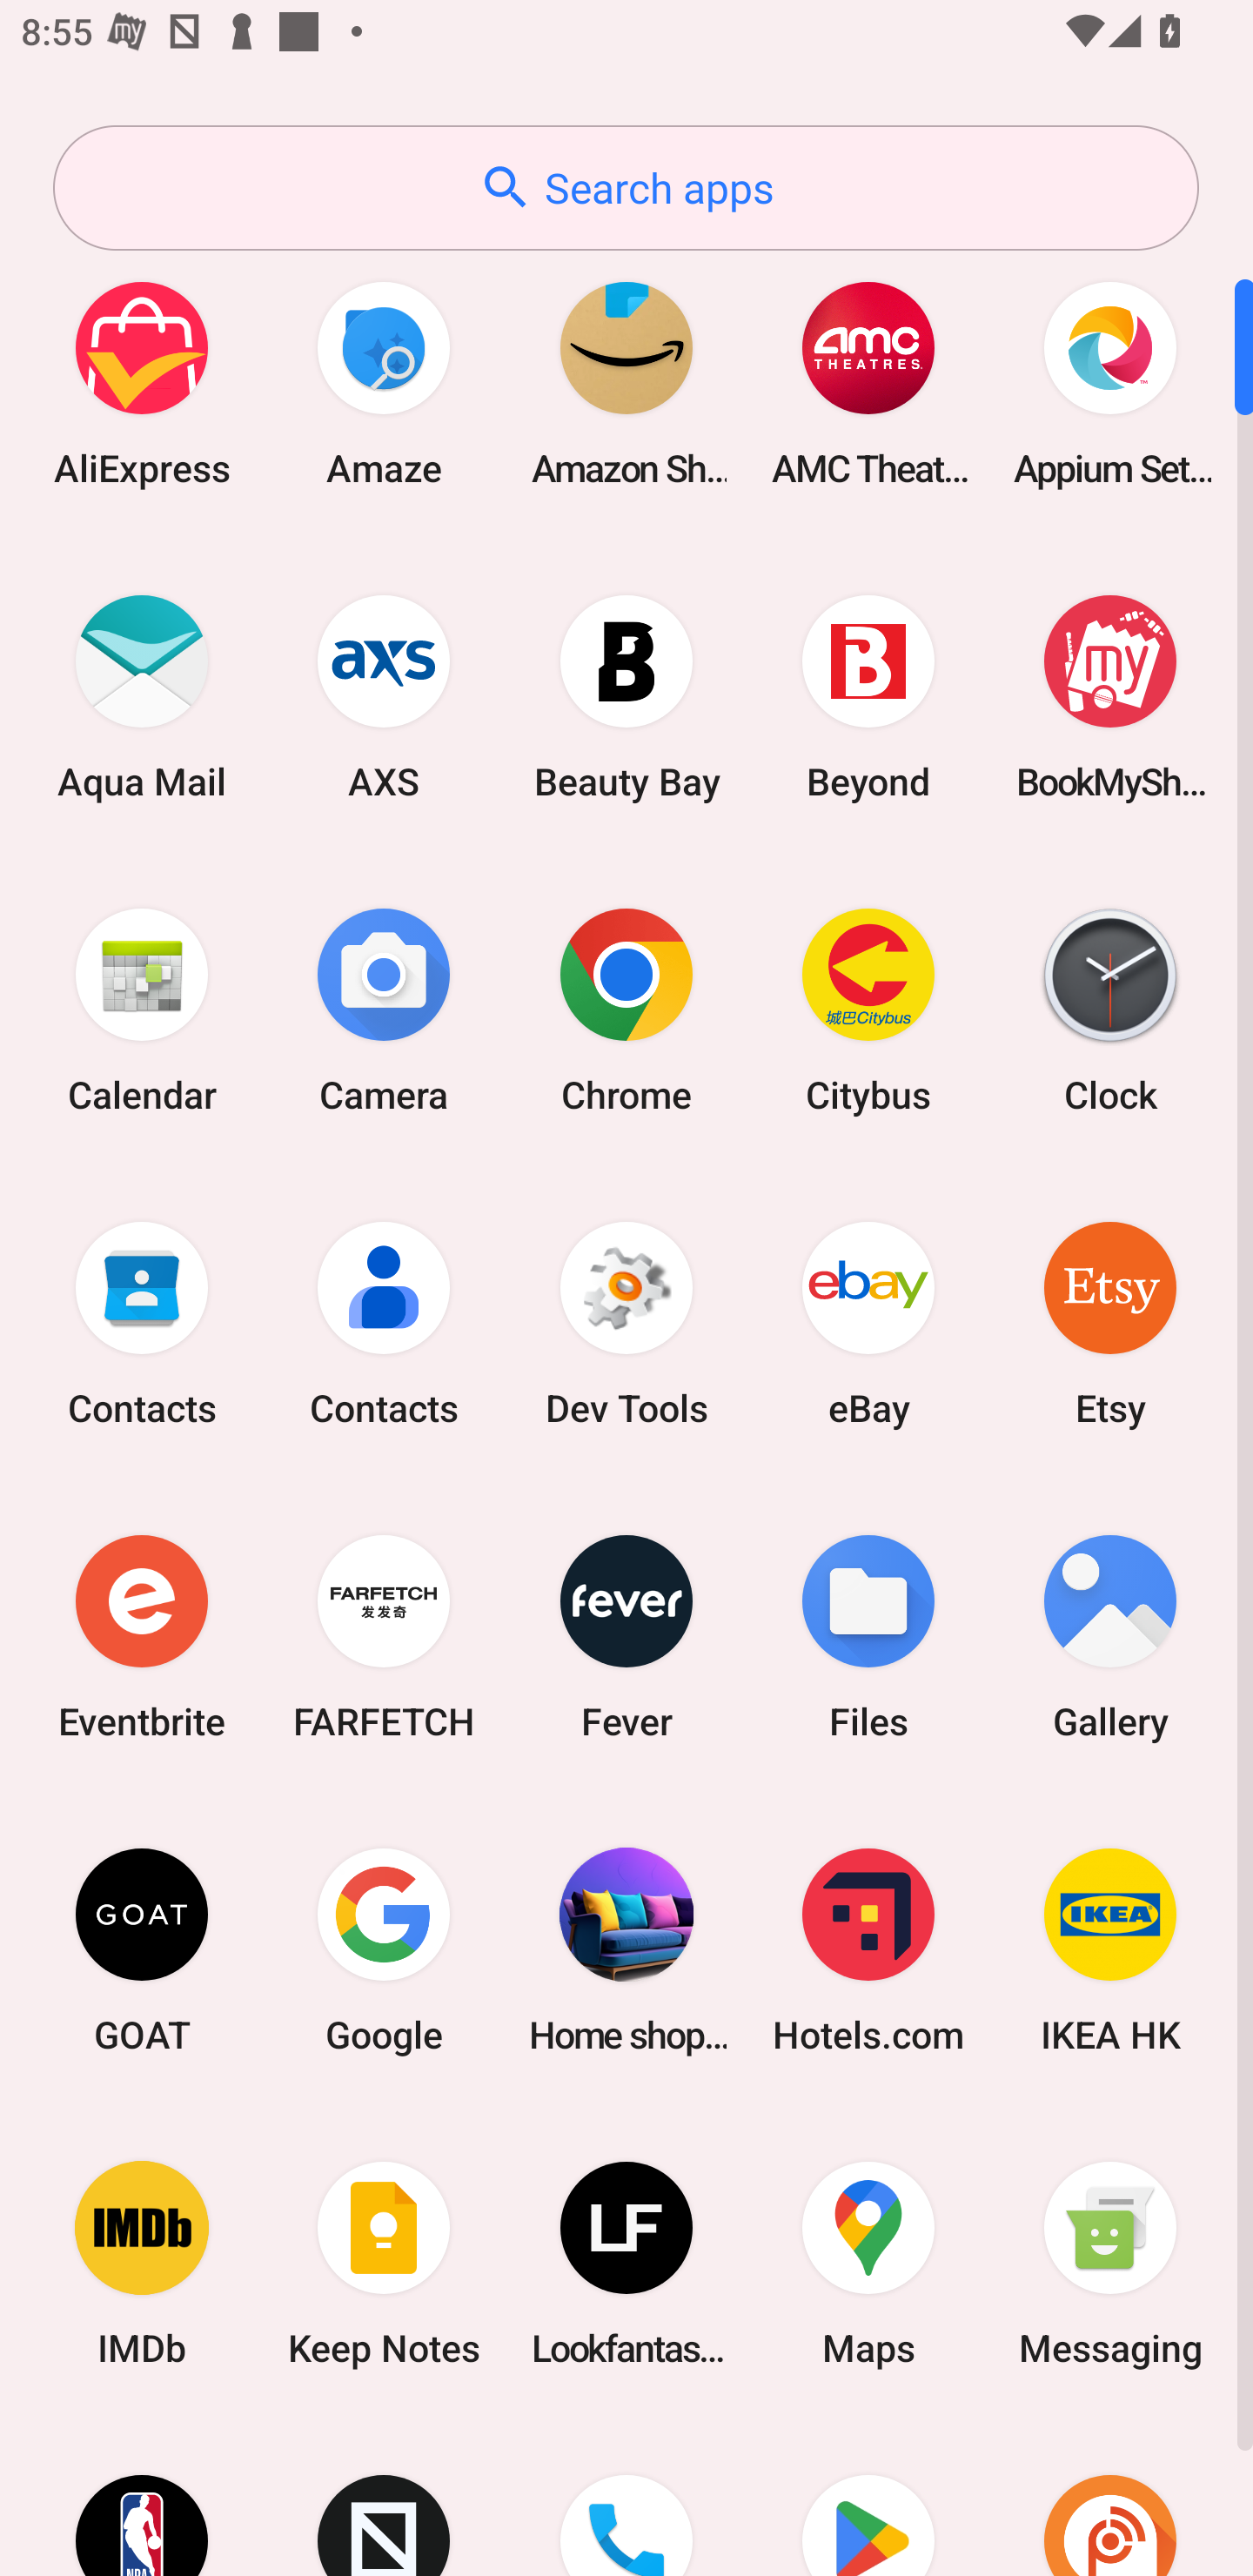 The image size is (1253, 2576). Describe the element at coordinates (384, 1949) in the screenshot. I see `Google` at that location.